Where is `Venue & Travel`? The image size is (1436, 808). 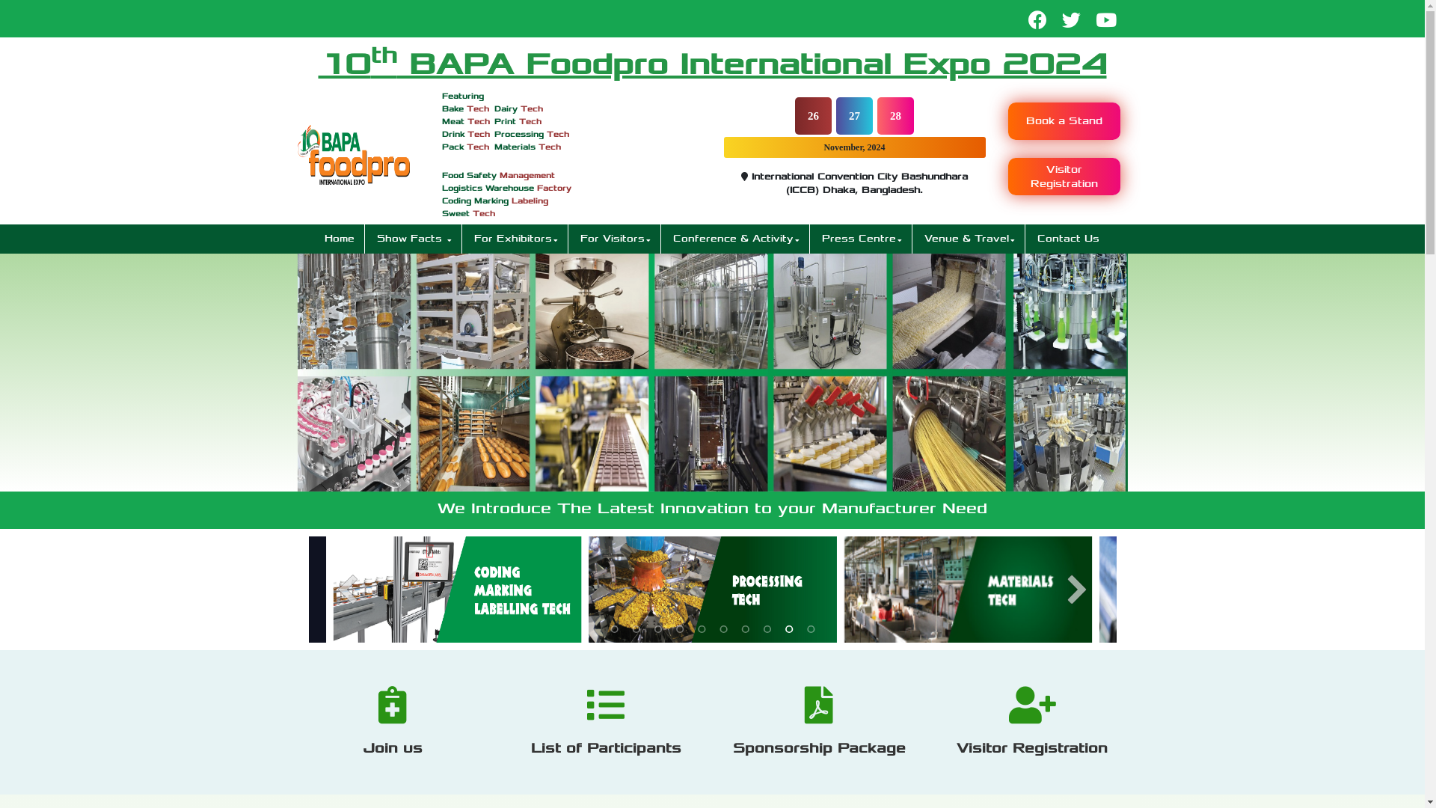 Venue & Travel is located at coordinates (969, 239).